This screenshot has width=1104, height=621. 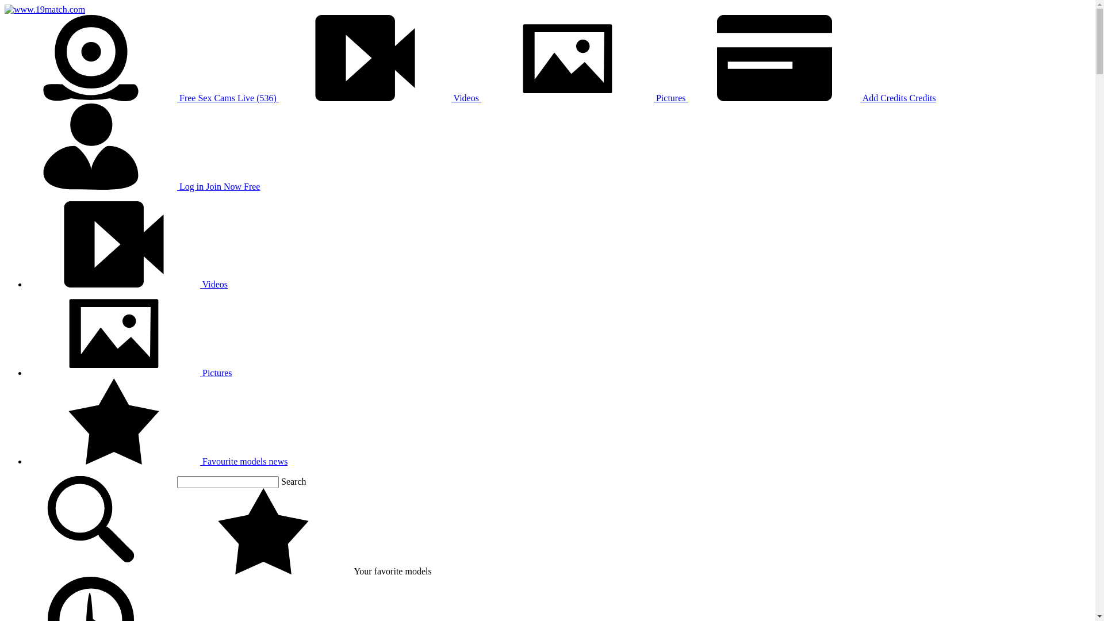 What do you see at coordinates (585, 98) in the screenshot?
I see `Pictures` at bounding box center [585, 98].